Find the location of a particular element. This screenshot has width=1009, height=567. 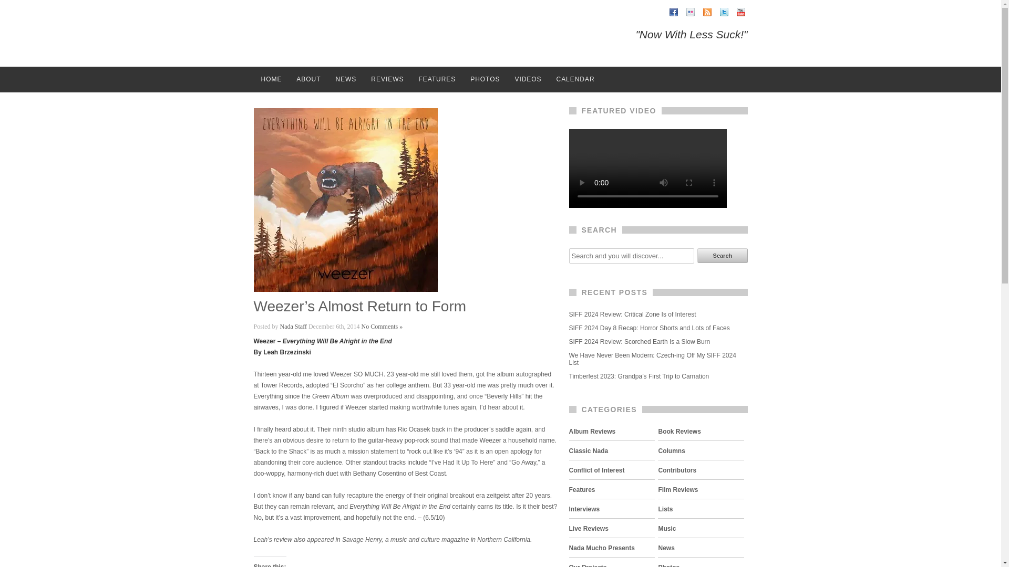

ABOUT is located at coordinates (308, 80).